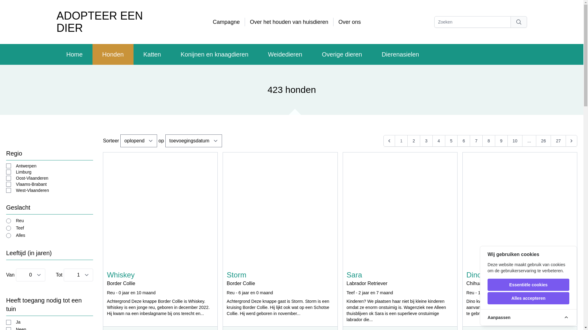  What do you see at coordinates (544, 141) in the screenshot?
I see `26` at bounding box center [544, 141].